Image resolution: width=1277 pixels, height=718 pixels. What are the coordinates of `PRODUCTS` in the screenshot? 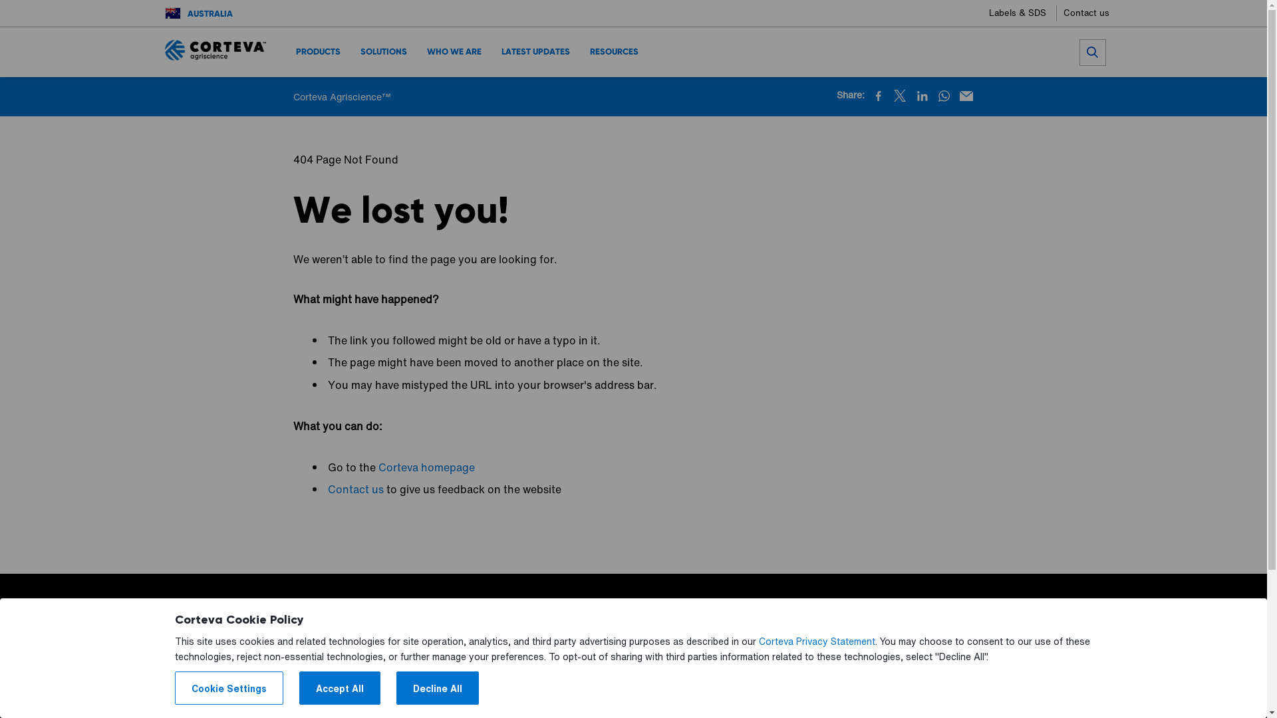 It's located at (318, 52).